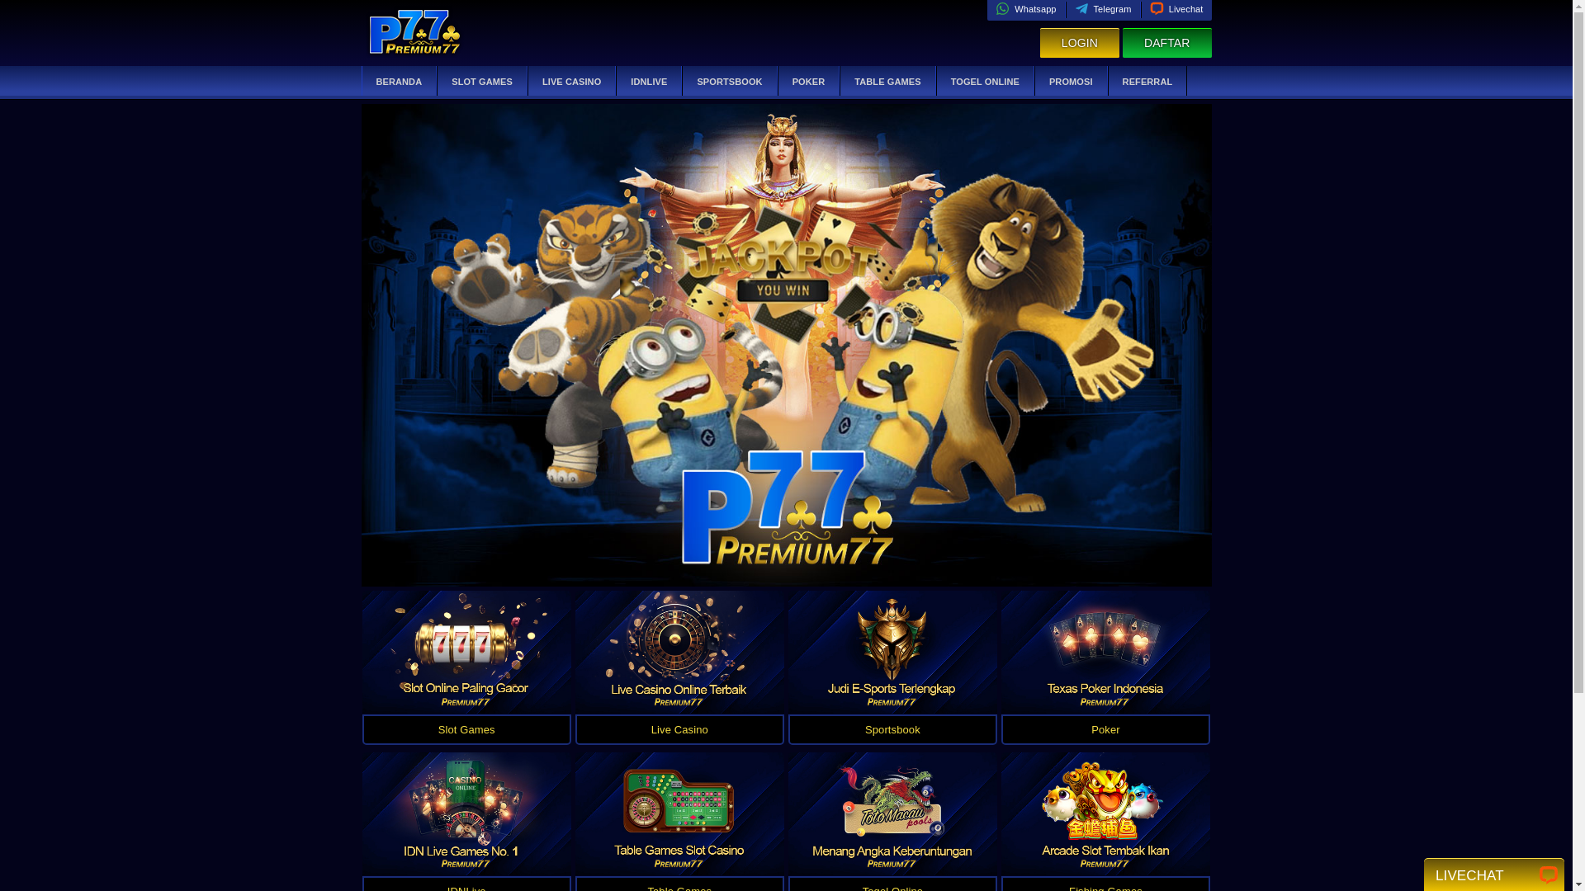  What do you see at coordinates (1494, 874) in the screenshot?
I see `LIVECHAT` at bounding box center [1494, 874].